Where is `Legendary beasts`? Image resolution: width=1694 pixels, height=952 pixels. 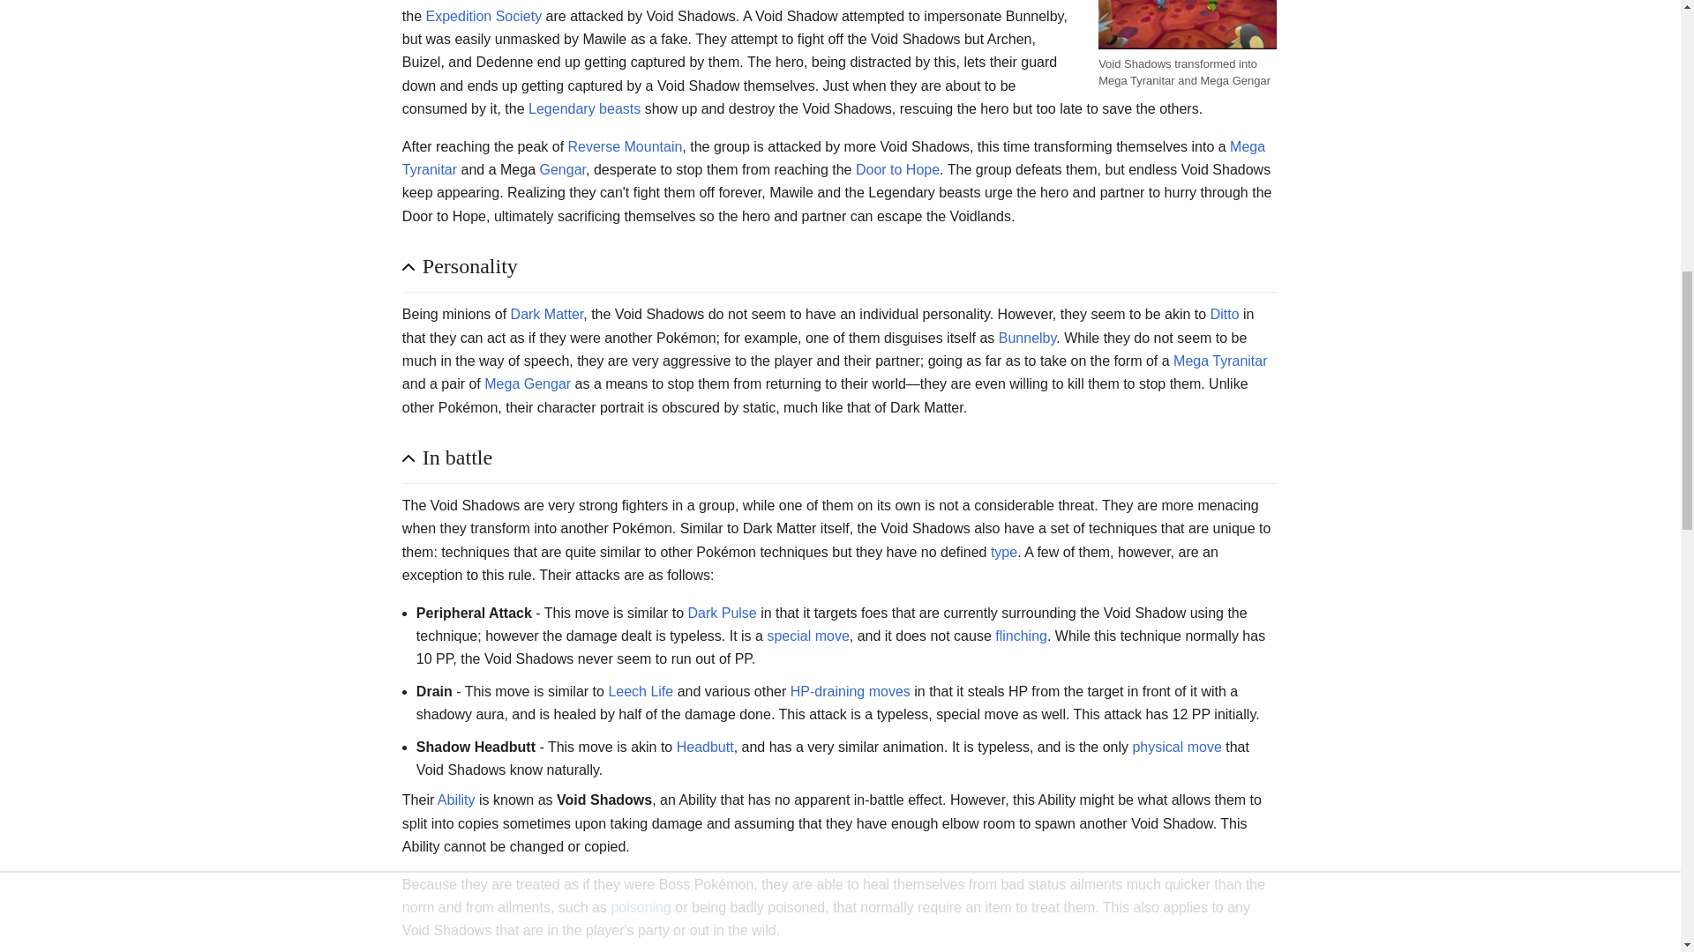 Legendary beasts is located at coordinates (584, 108).